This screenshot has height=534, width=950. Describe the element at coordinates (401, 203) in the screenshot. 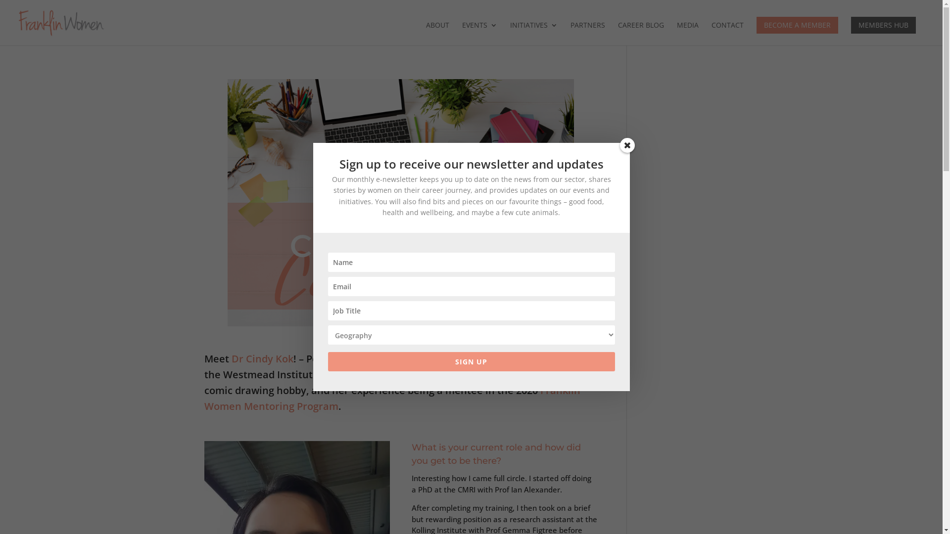

I see `Cindy Career Blog` at that location.